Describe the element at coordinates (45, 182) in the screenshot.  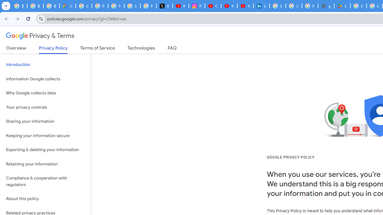
I see `Compliance & cooperation with regulators` at that location.